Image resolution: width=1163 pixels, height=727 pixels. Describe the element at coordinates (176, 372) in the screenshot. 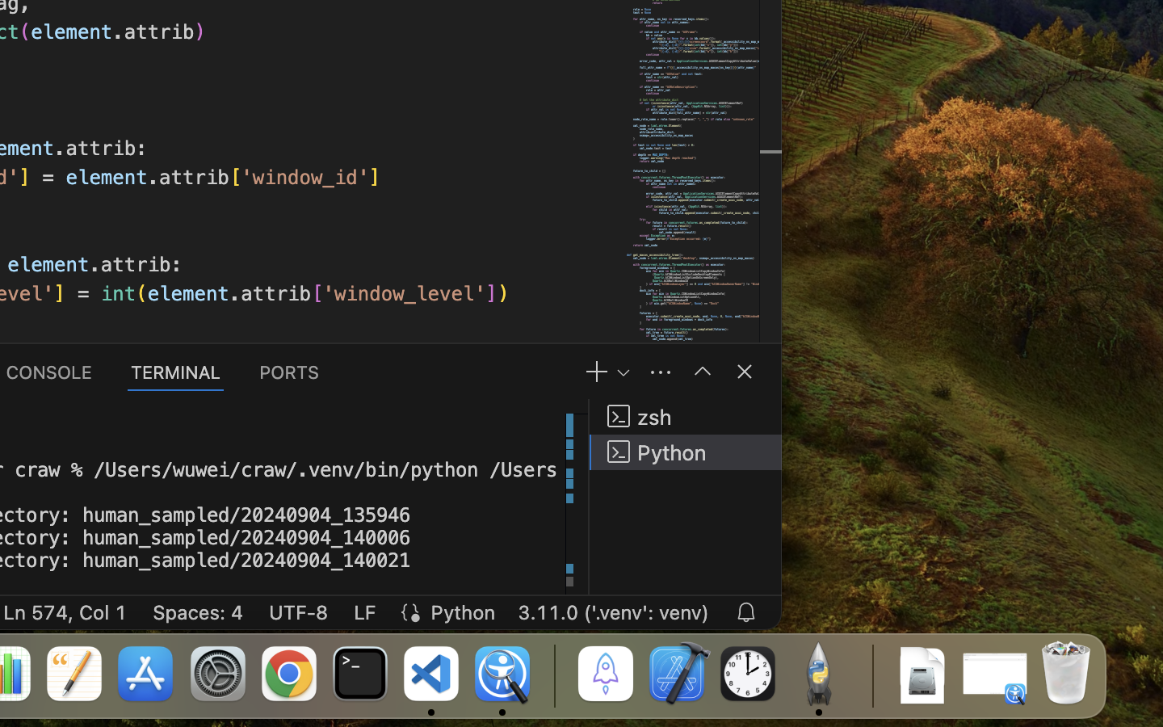

I see `1 TERMINAL` at that location.